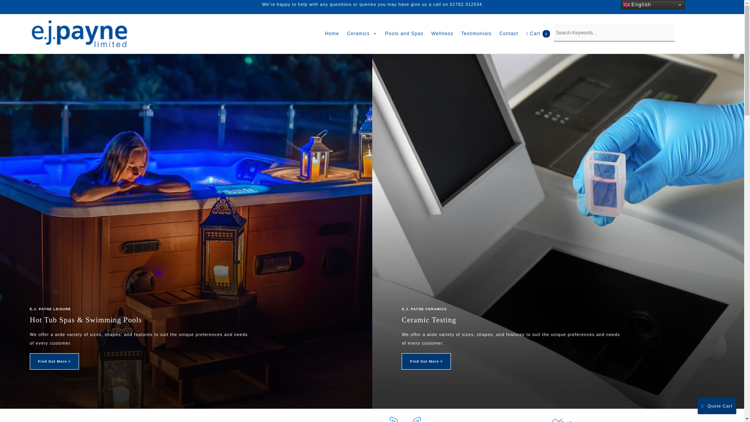 The width and height of the screenshot is (750, 422). I want to click on Testimonials, so click(476, 34).